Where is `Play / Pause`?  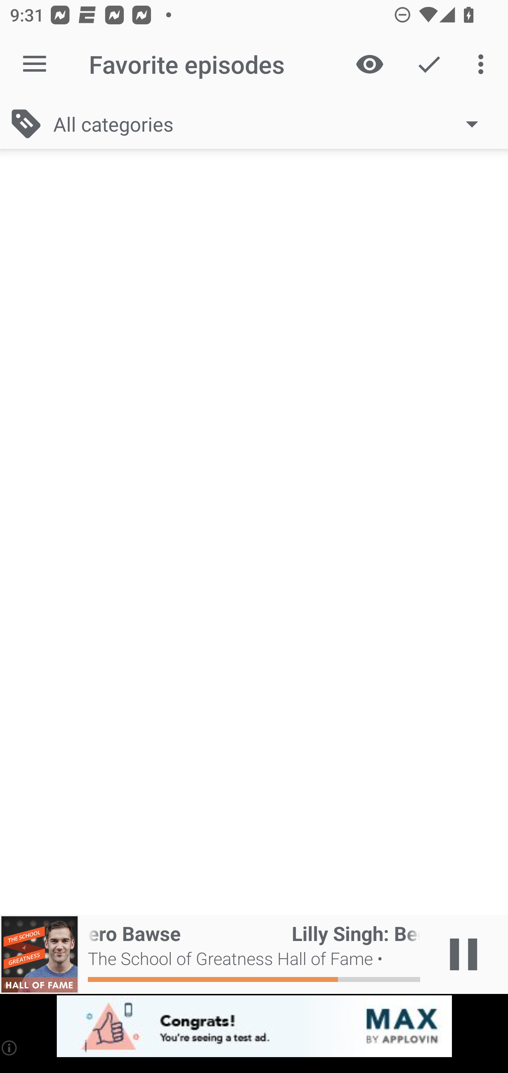 Play / Pause is located at coordinates (464, 954).